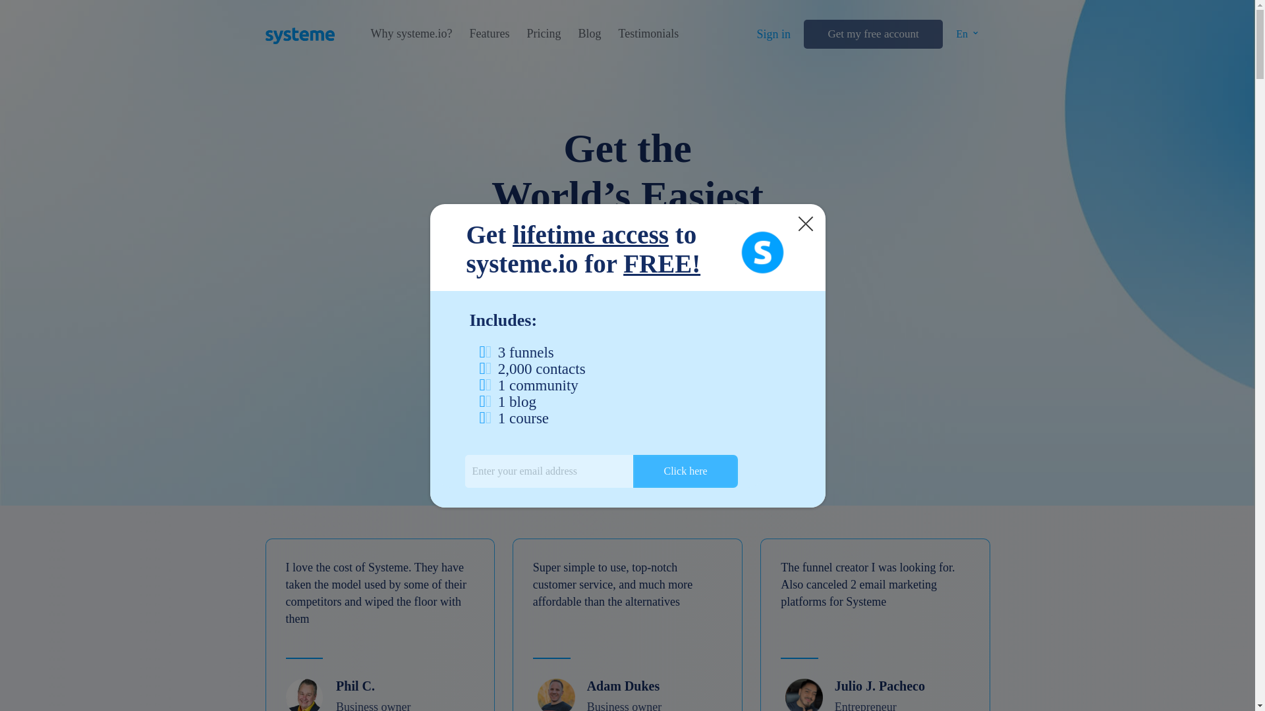  I want to click on Get my free account, so click(872, 34).